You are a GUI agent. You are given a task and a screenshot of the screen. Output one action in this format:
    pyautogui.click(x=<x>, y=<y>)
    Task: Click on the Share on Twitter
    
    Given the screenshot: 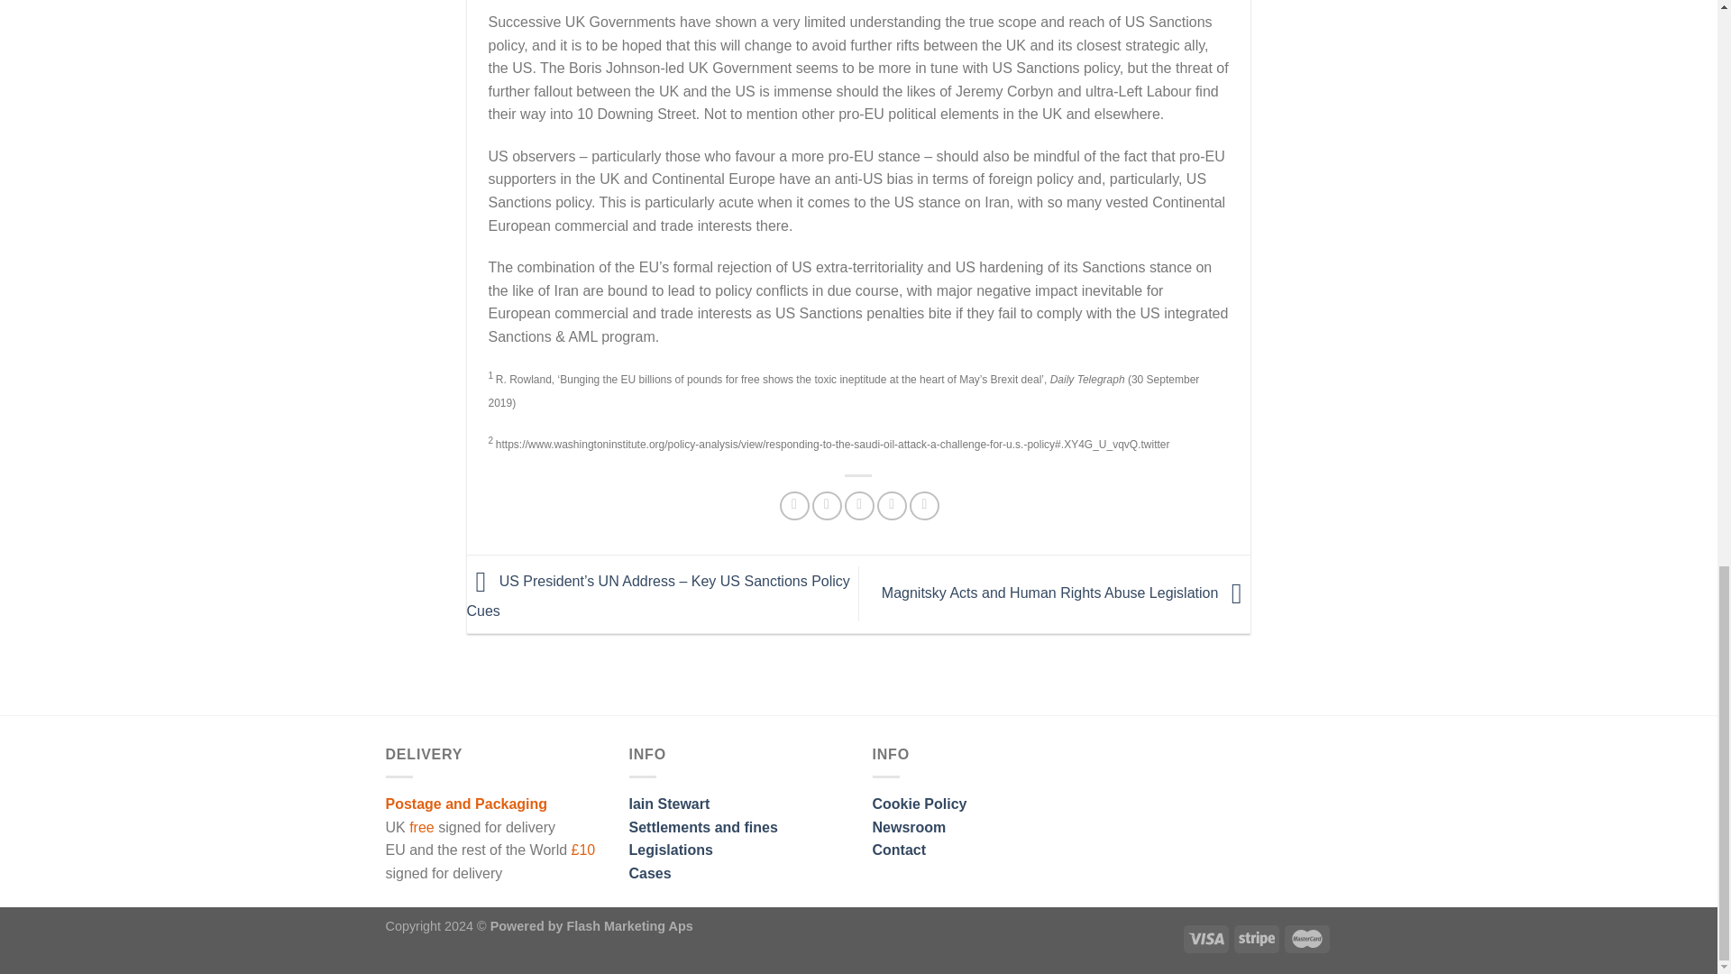 What is the action you would take?
    pyautogui.click(x=826, y=506)
    